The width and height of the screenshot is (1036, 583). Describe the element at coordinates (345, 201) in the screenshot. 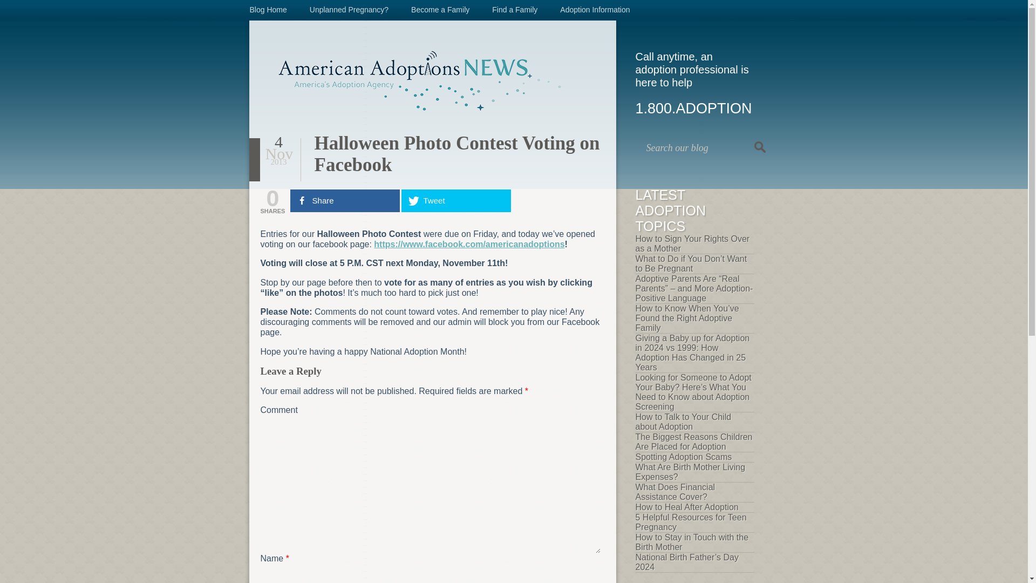

I see `Share` at that location.